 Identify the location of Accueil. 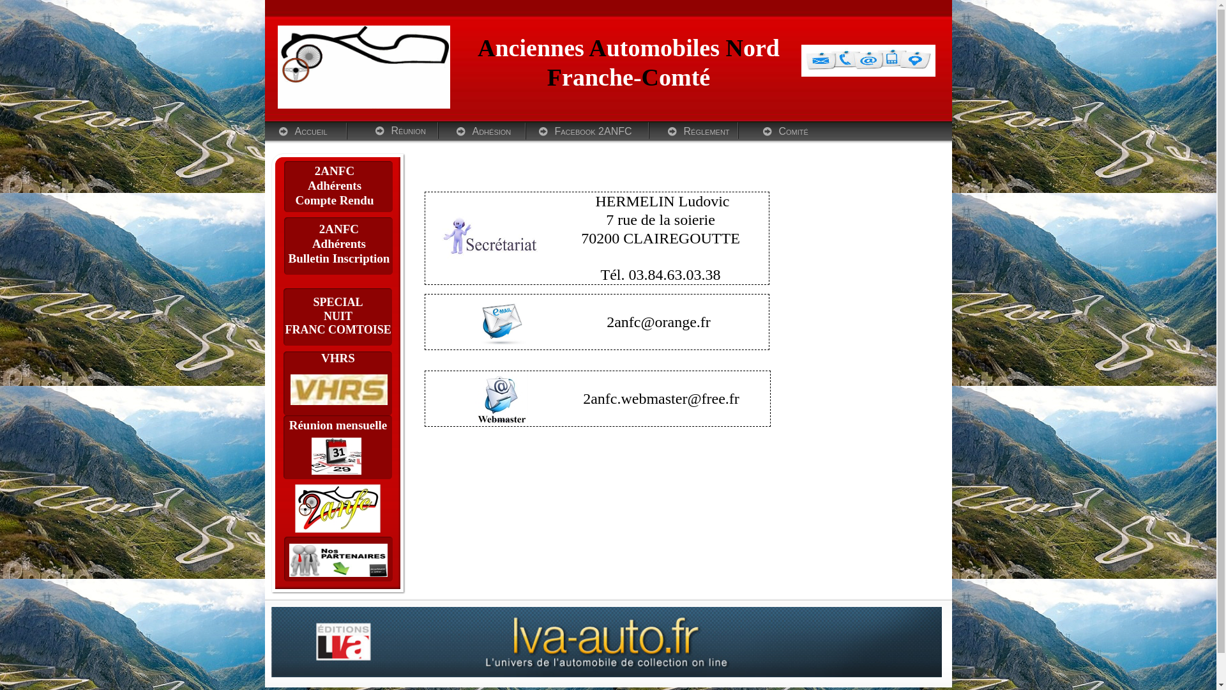
(312, 132).